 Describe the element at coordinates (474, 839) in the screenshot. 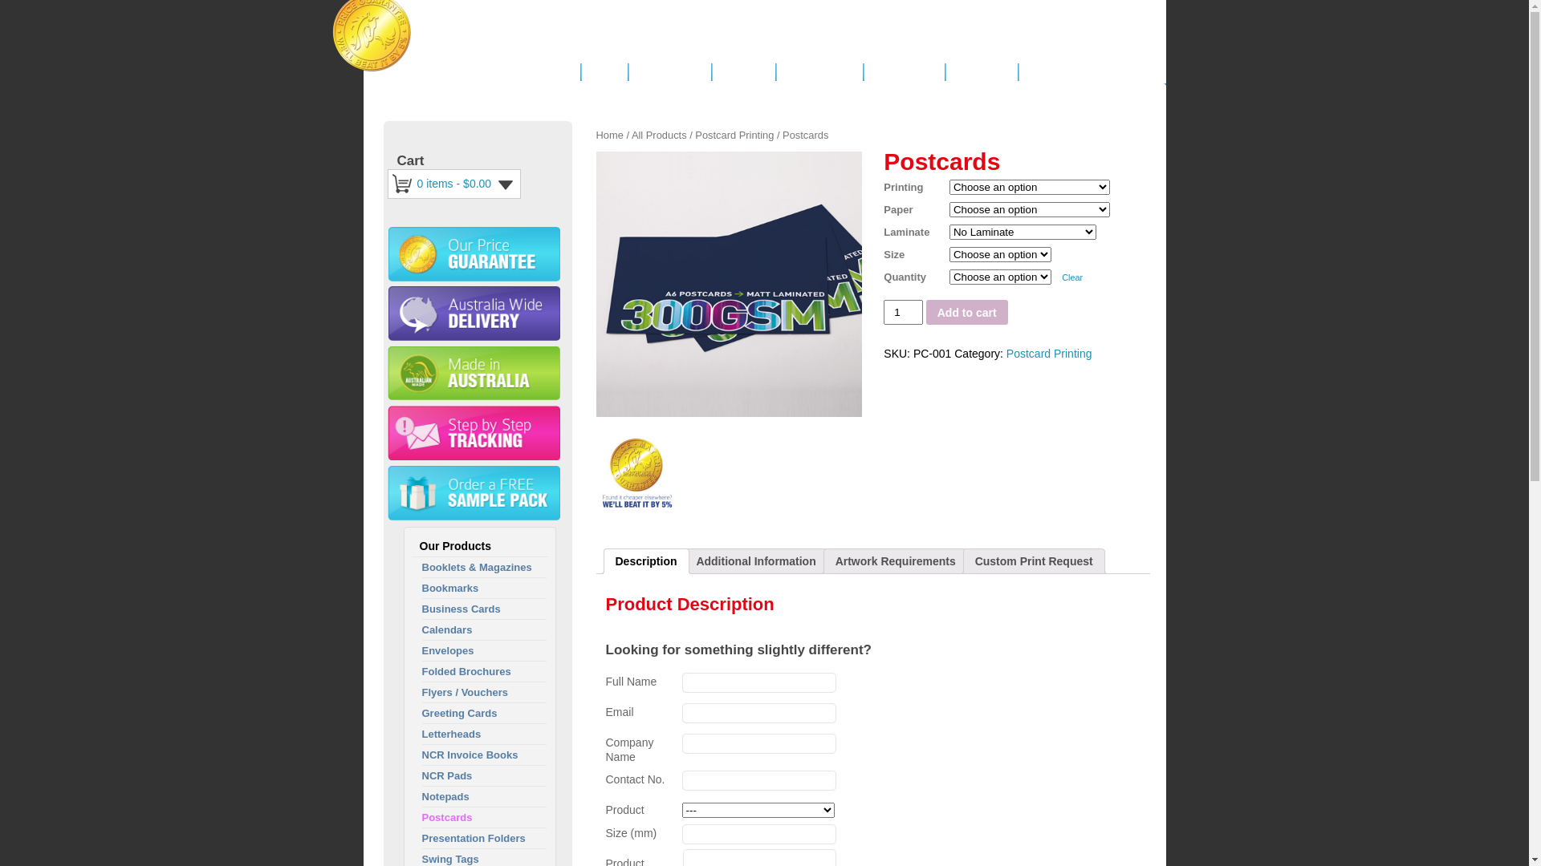

I see `Presentation Folders` at that location.